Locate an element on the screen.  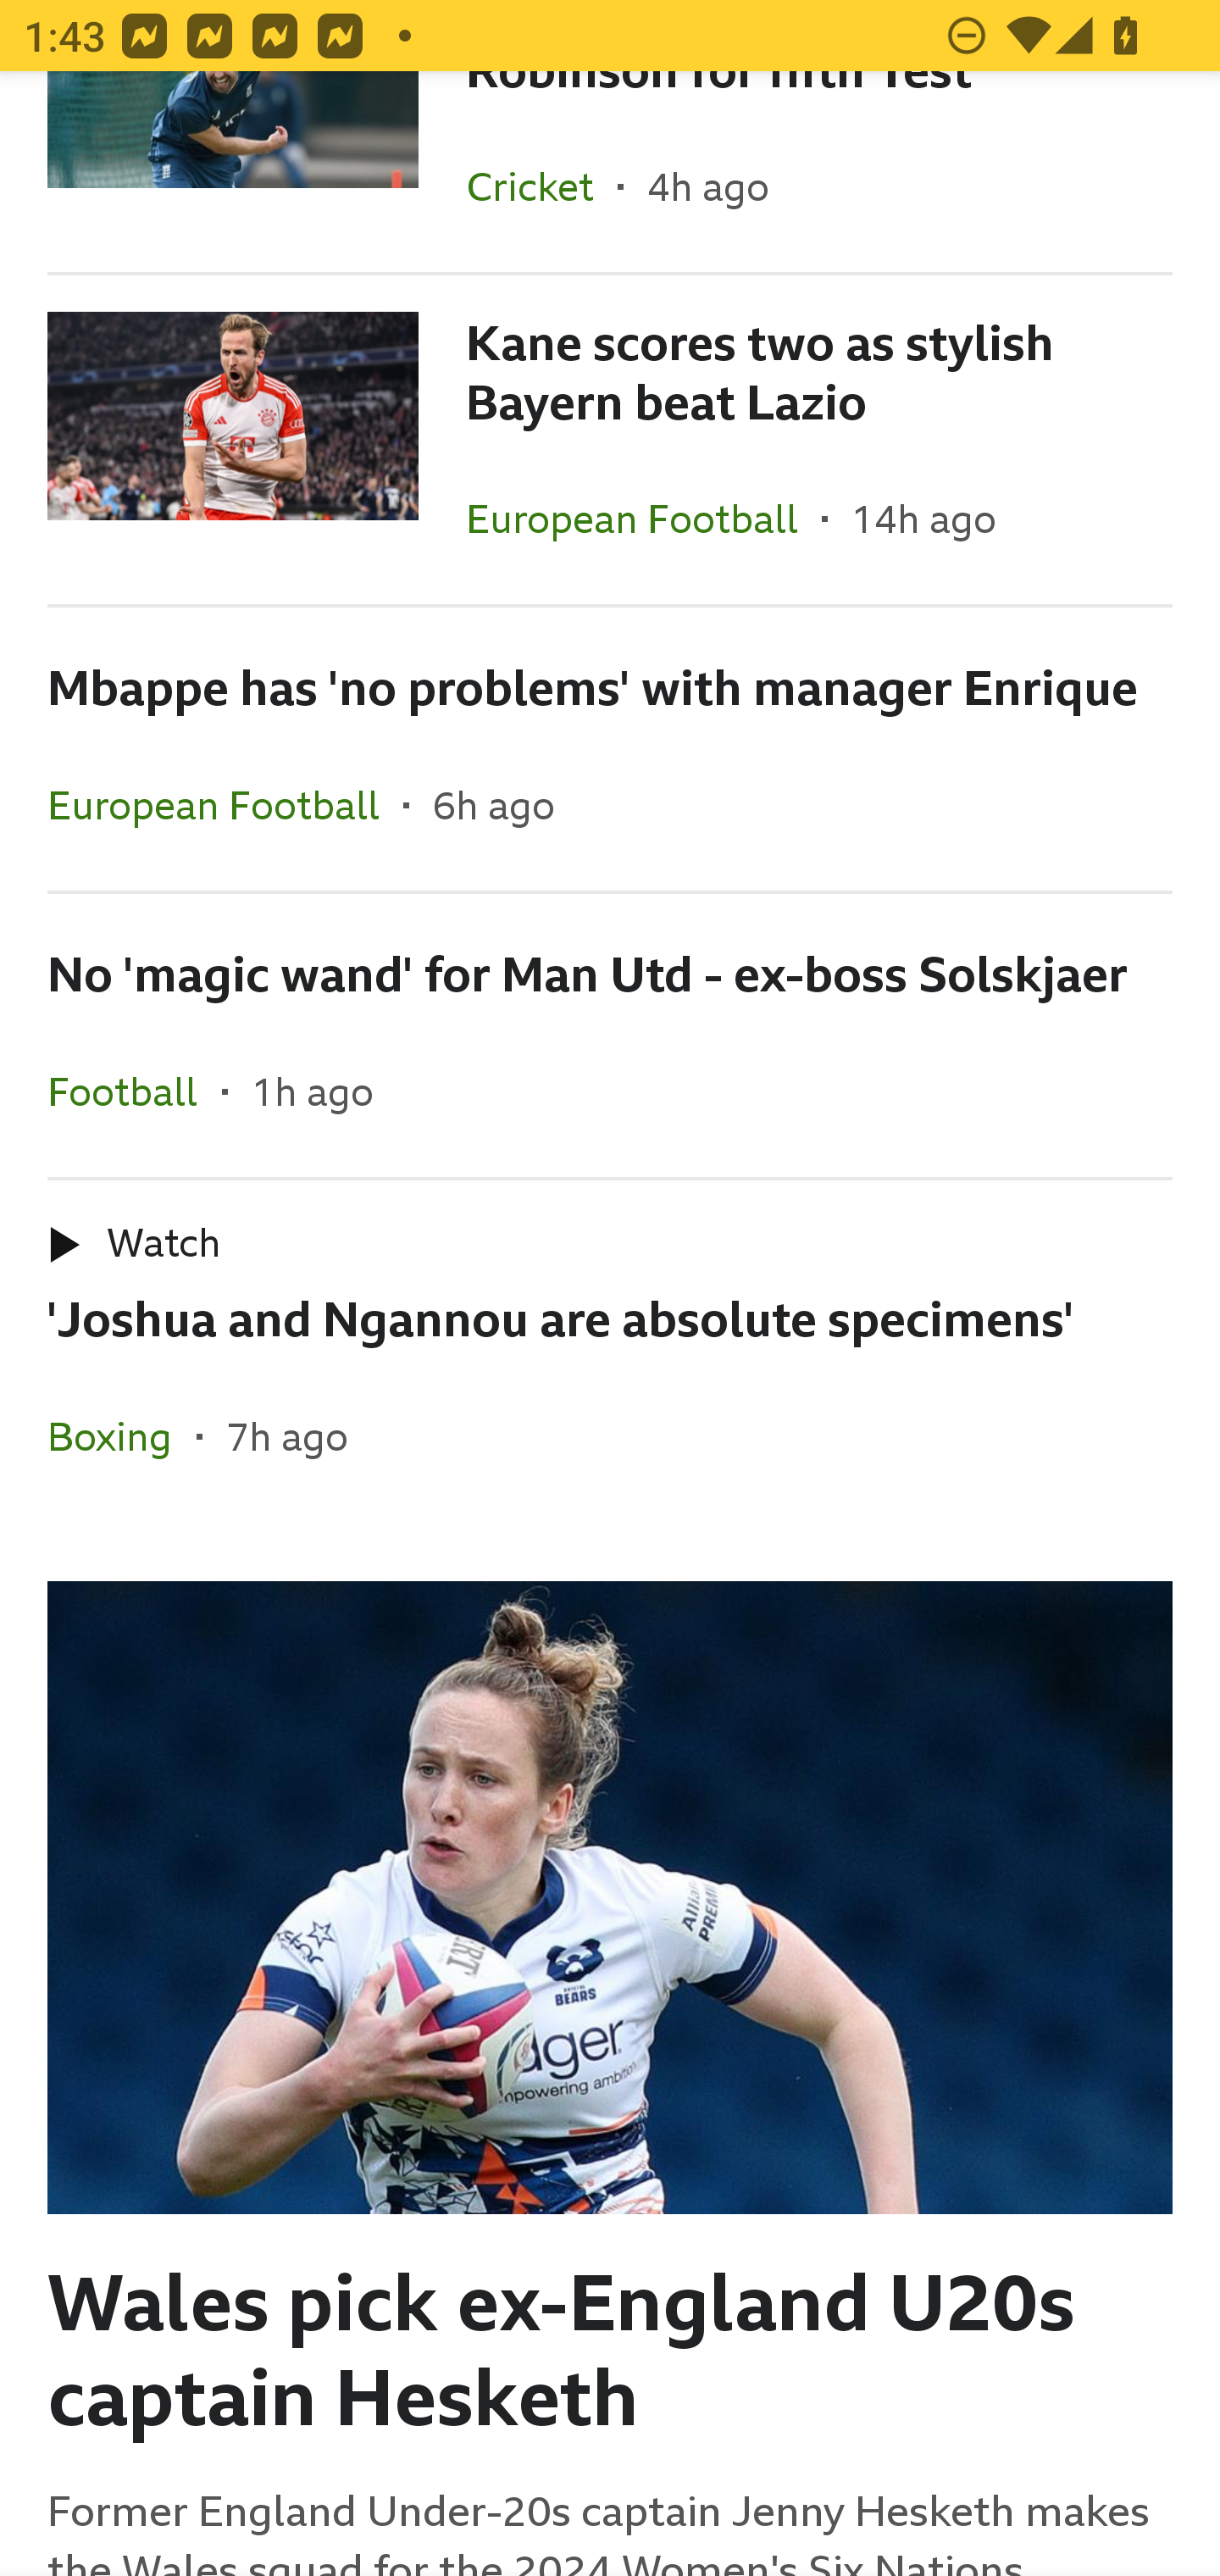
Football In the section Football is located at coordinates (135, 1091).